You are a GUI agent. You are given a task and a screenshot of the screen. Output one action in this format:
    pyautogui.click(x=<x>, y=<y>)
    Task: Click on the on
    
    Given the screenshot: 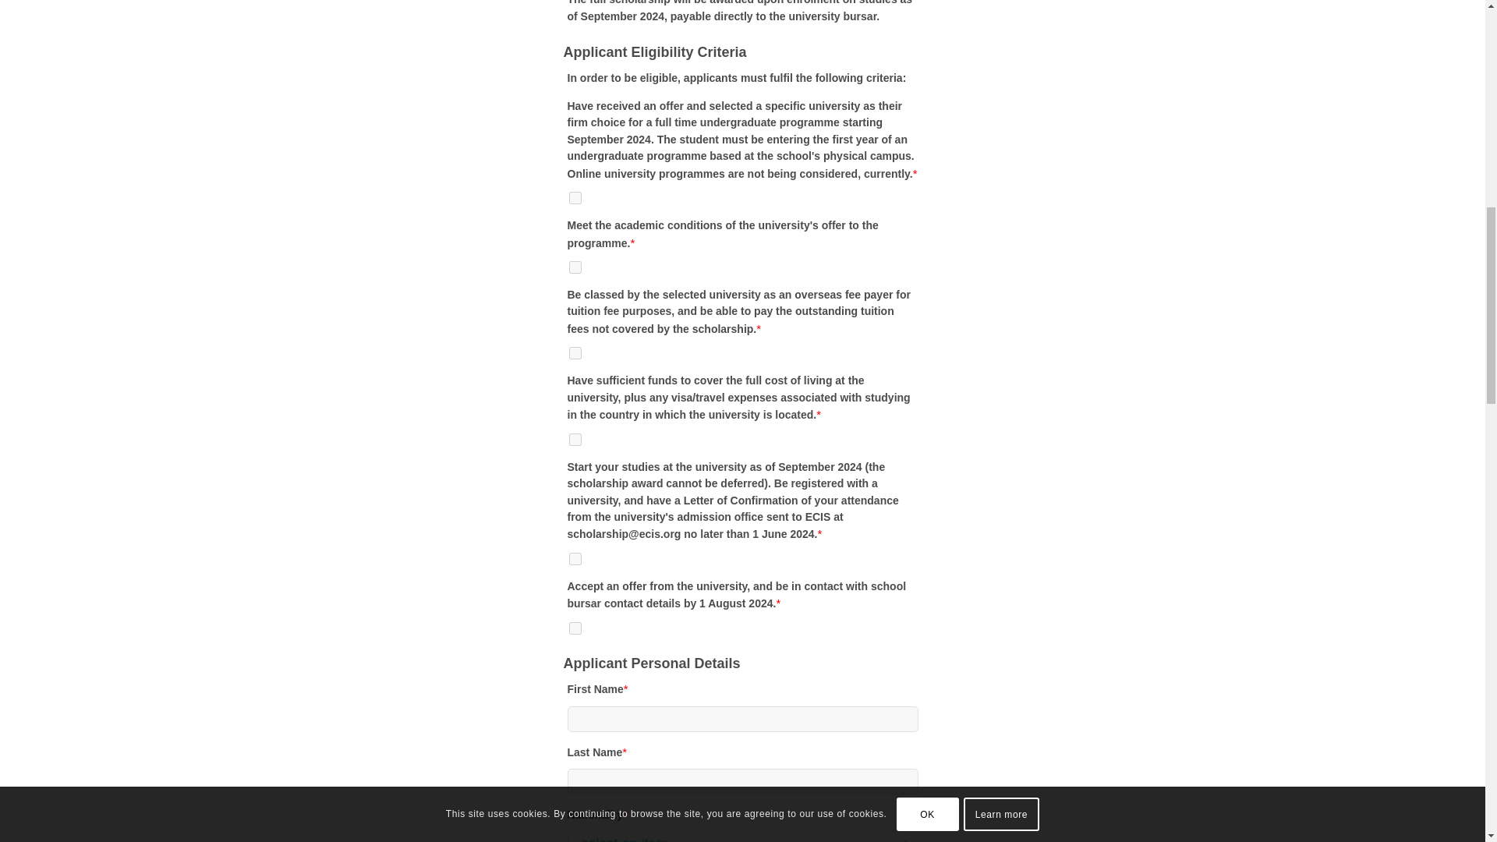 What is the action you would take?
    pyautogui.click(x=575, y=198)
    